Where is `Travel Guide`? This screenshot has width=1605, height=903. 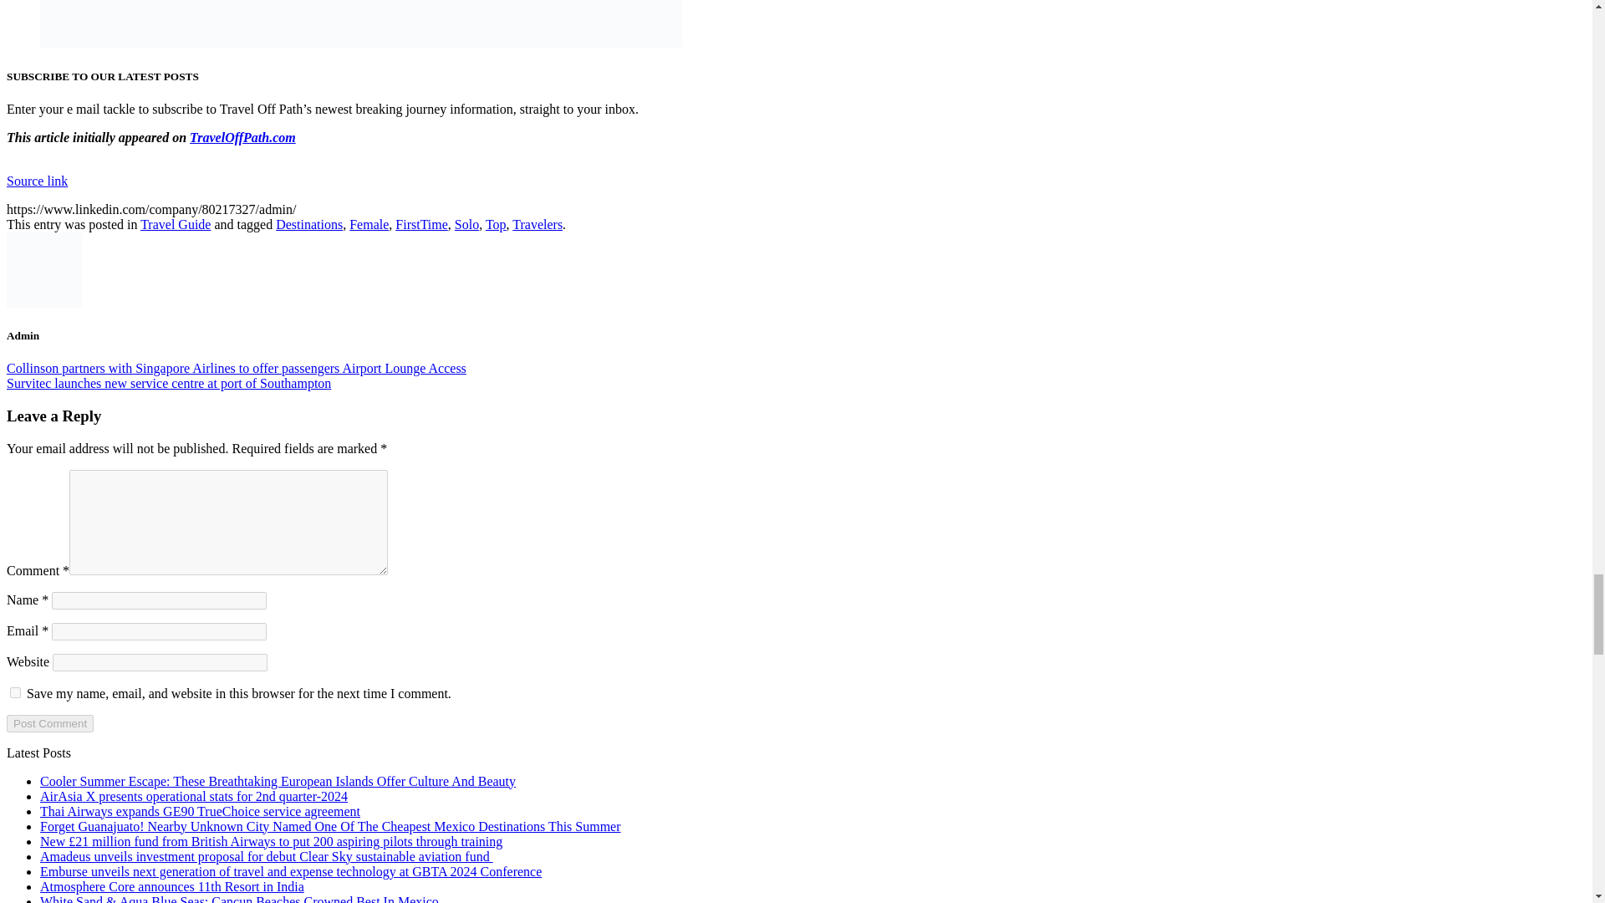
Travel Guide is located at coordinates (176, 224).